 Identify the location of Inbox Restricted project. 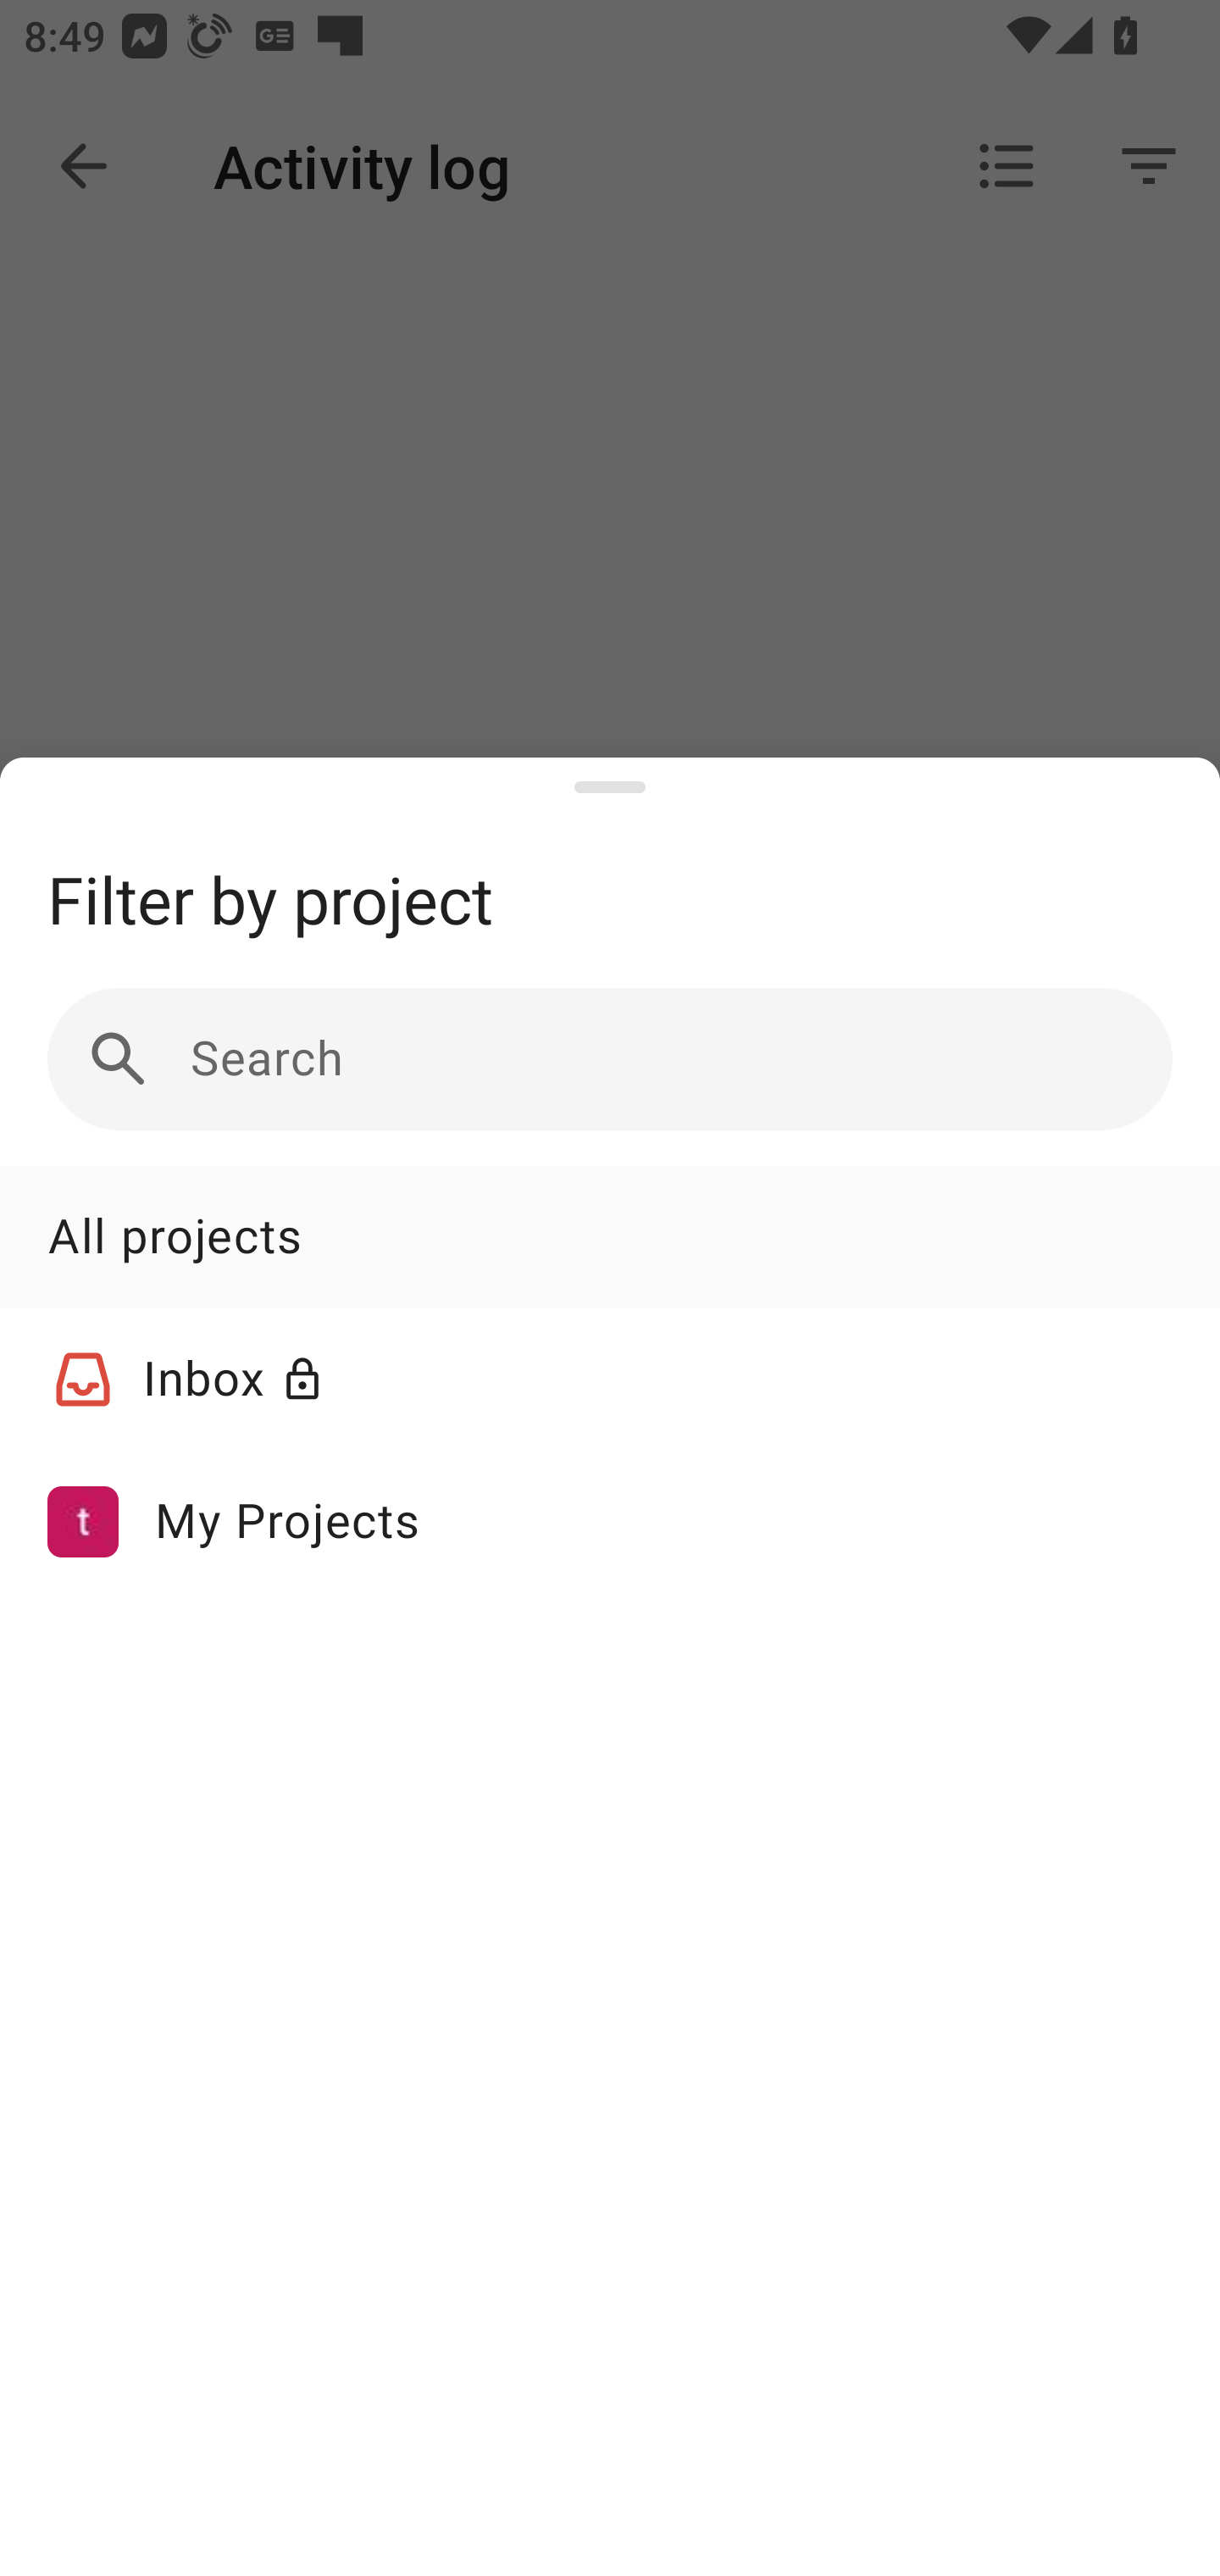
(610, 1380).